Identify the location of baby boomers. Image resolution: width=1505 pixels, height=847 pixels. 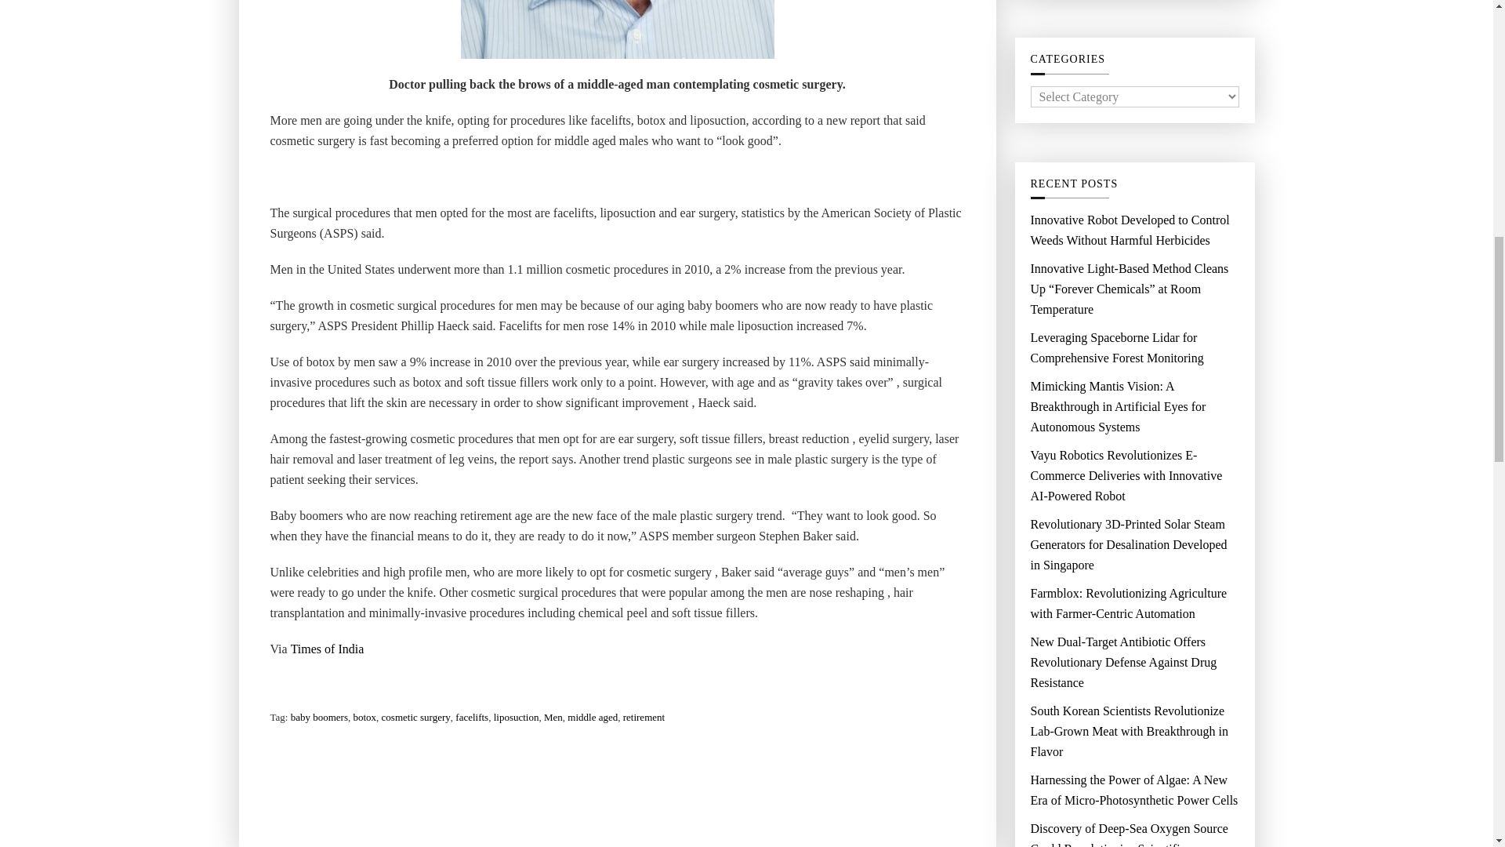
(318, 717).